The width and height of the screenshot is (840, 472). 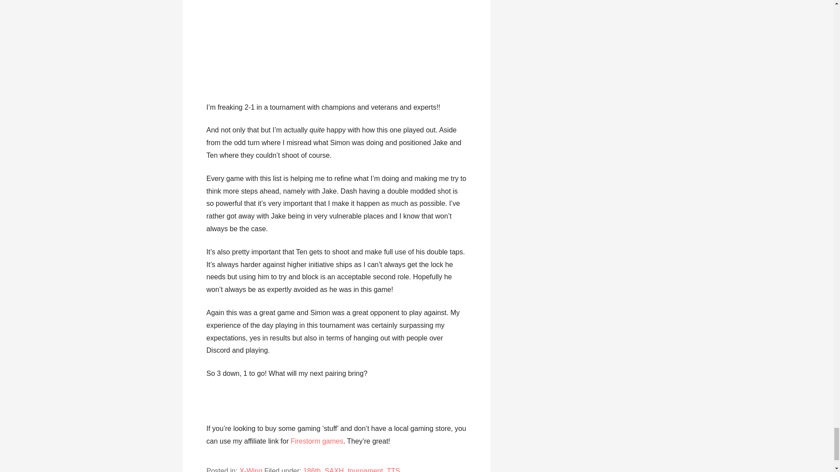 What do you see at coordinates (393, 469) in the screenshot?
I see `TTS` at bounding box center [393, 469].